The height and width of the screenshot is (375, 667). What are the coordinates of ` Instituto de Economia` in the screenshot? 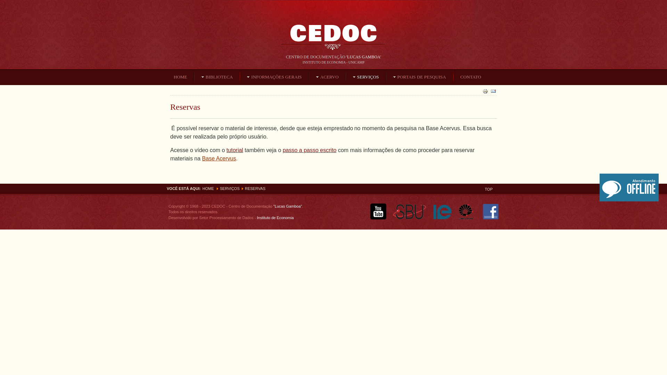 It's located at (274, 218).